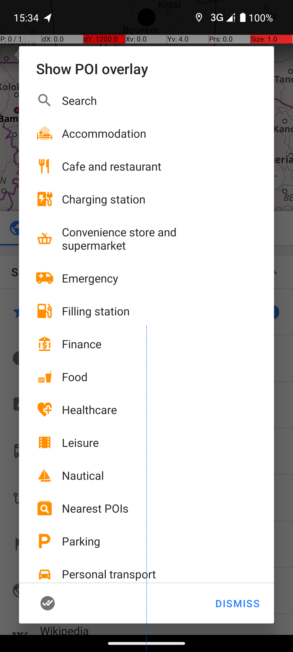 This screenshot has height=652, width=293. I want to click on Nautical, so click(83, 475).